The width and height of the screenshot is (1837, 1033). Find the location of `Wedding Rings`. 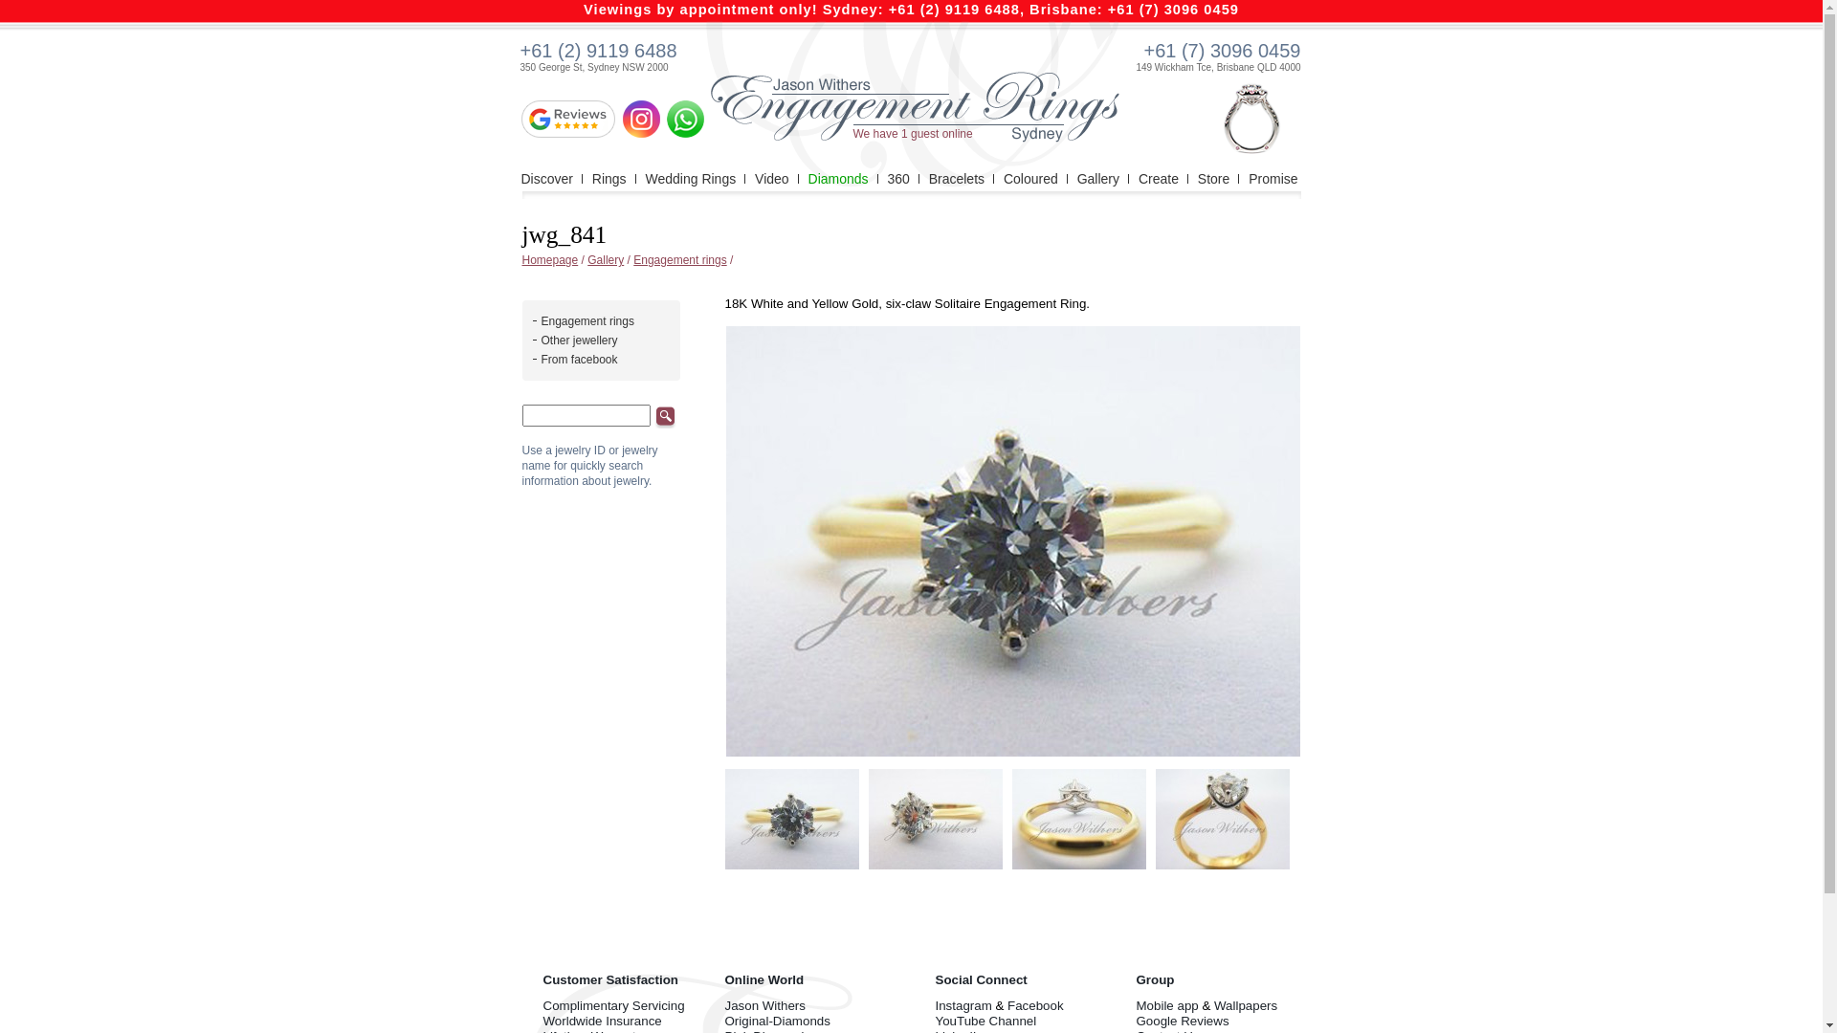

Wedding Rings is located at coordinates (691, 179).